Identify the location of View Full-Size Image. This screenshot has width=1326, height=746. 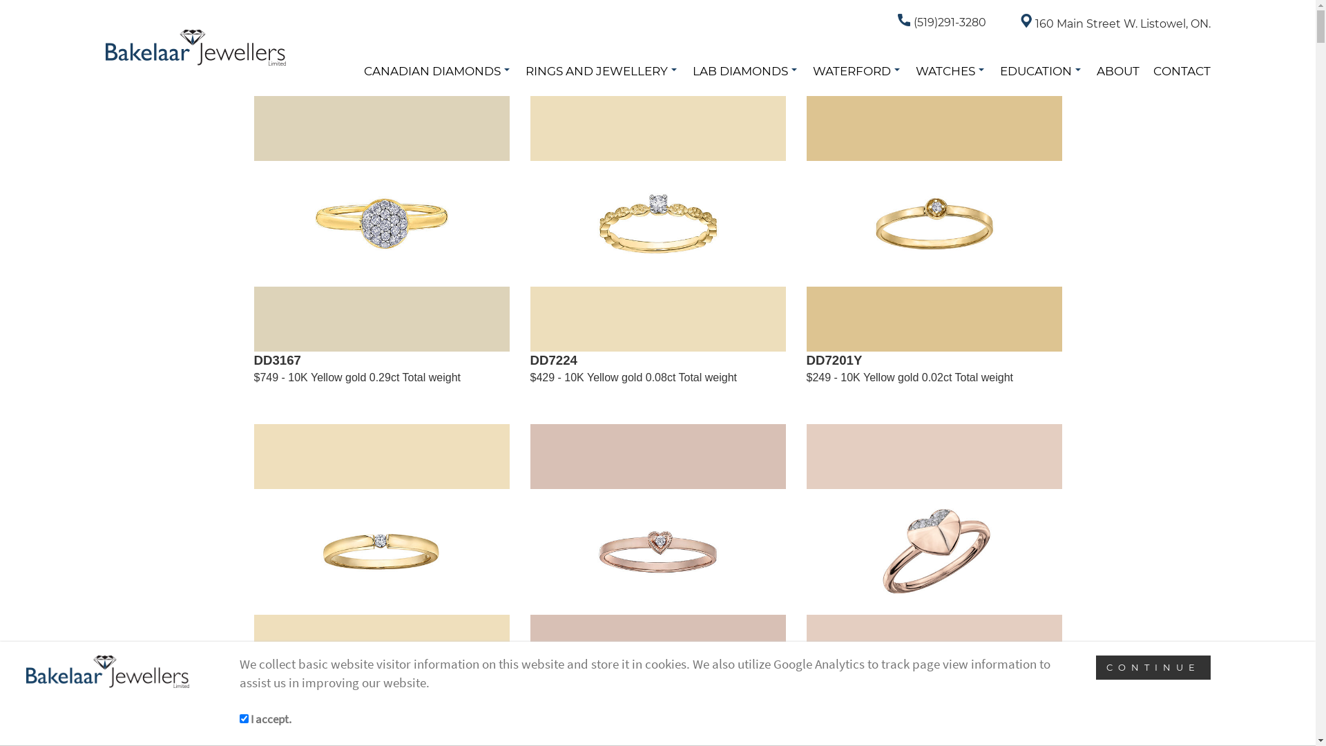
(382, 552).